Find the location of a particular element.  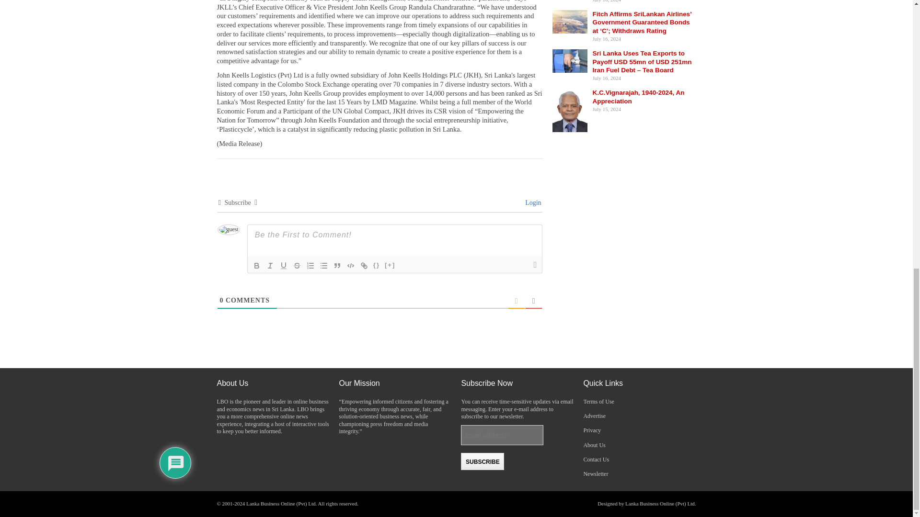

Strike is located at coordinates (297, 266).